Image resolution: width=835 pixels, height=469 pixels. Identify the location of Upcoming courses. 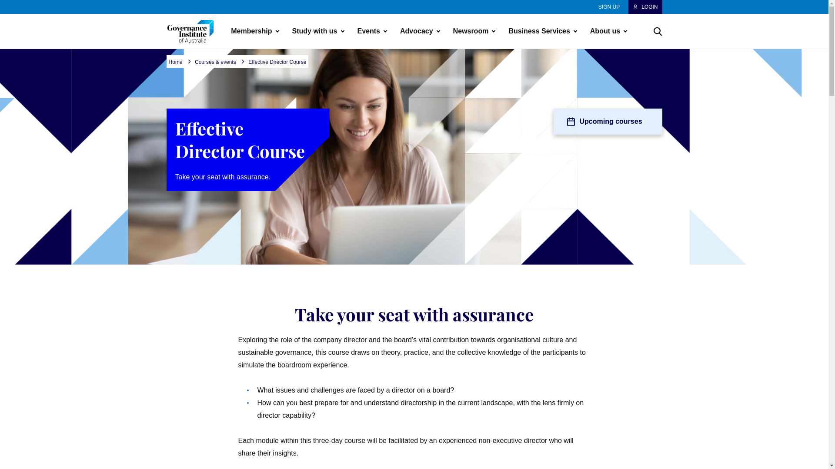
(608, 122).